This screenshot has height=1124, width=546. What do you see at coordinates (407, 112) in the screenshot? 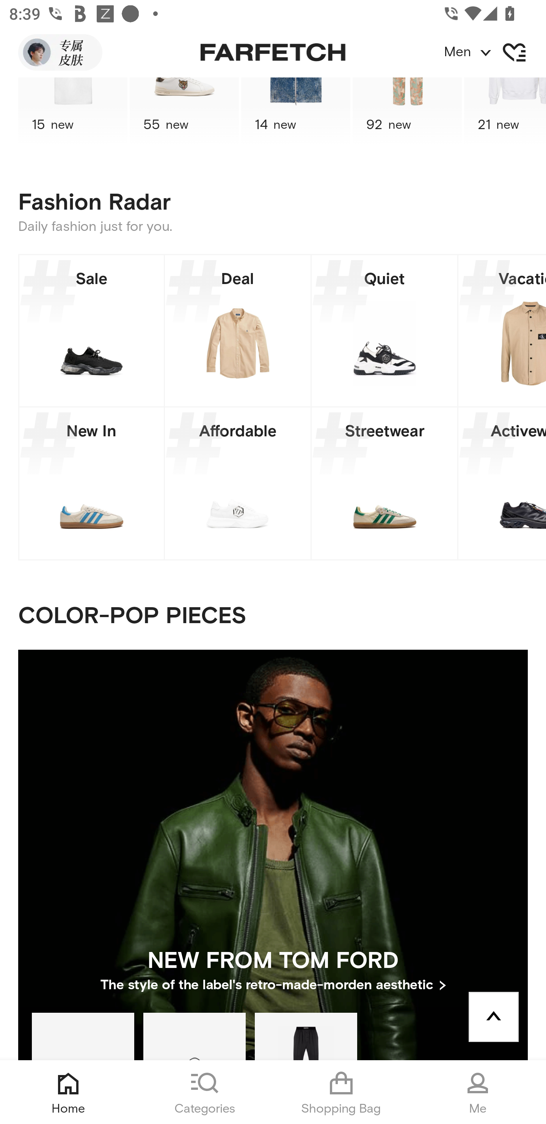
I see `92  new` at bounding box center [407, 112].